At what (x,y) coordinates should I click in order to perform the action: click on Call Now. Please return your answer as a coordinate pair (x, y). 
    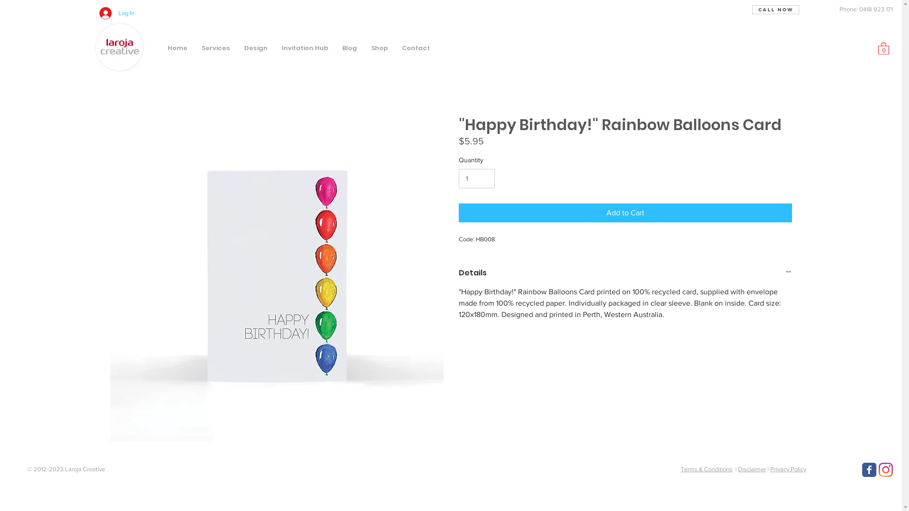
    Looking at the image, I should click on (775, 9).